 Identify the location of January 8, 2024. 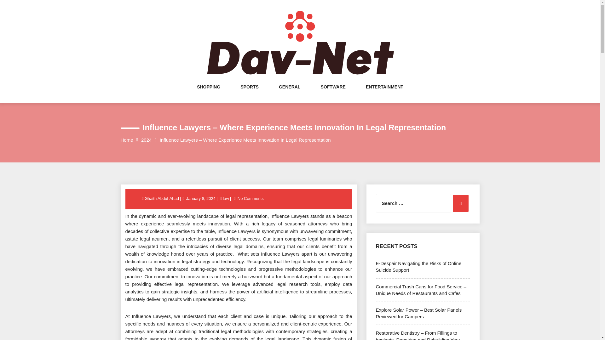
(201, 198).